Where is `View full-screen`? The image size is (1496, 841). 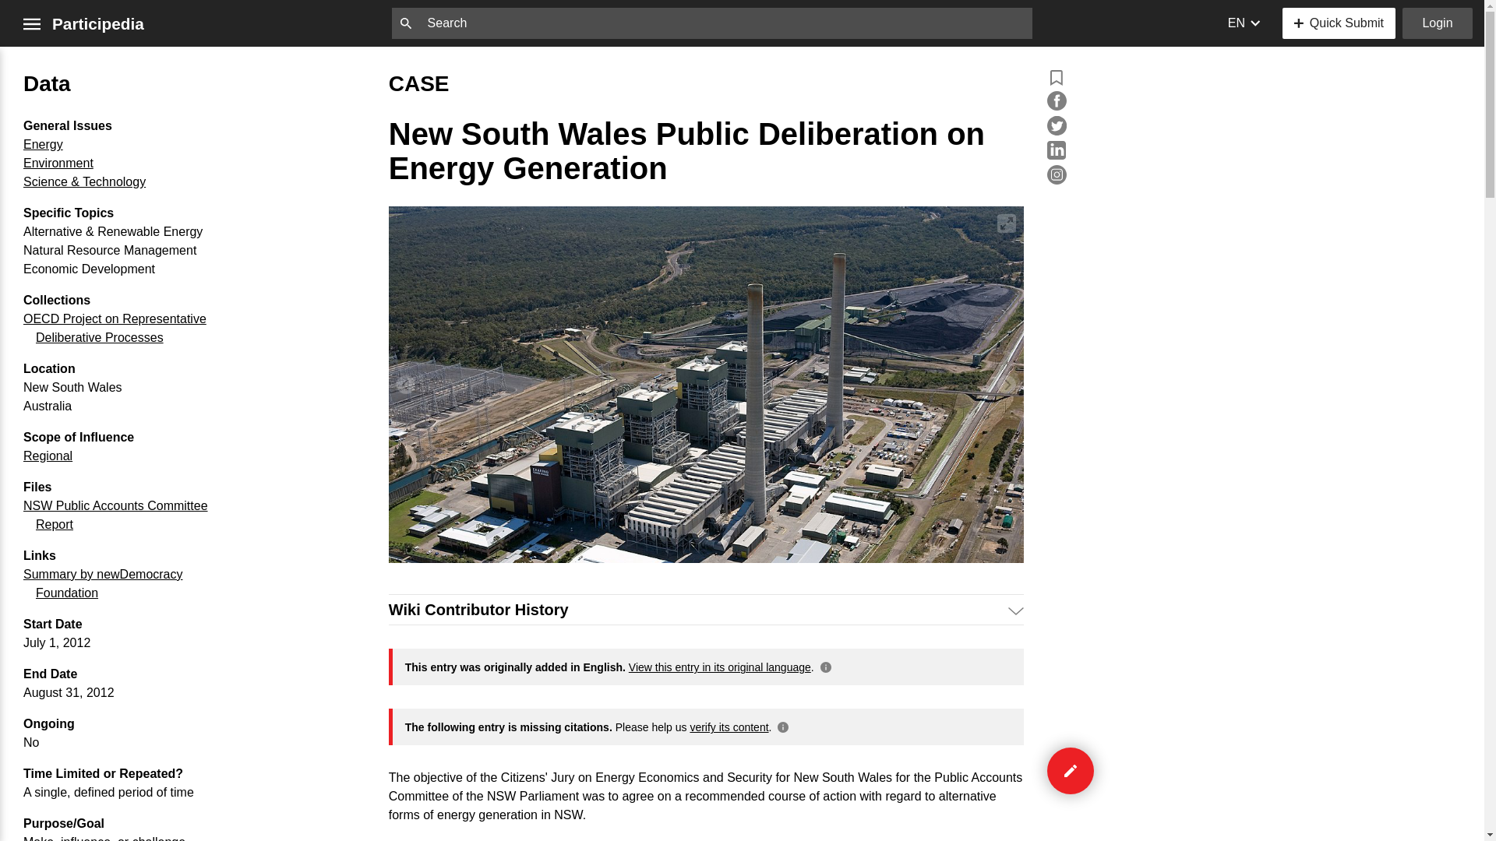
View full-screen is located at coordinates (1007, 223).